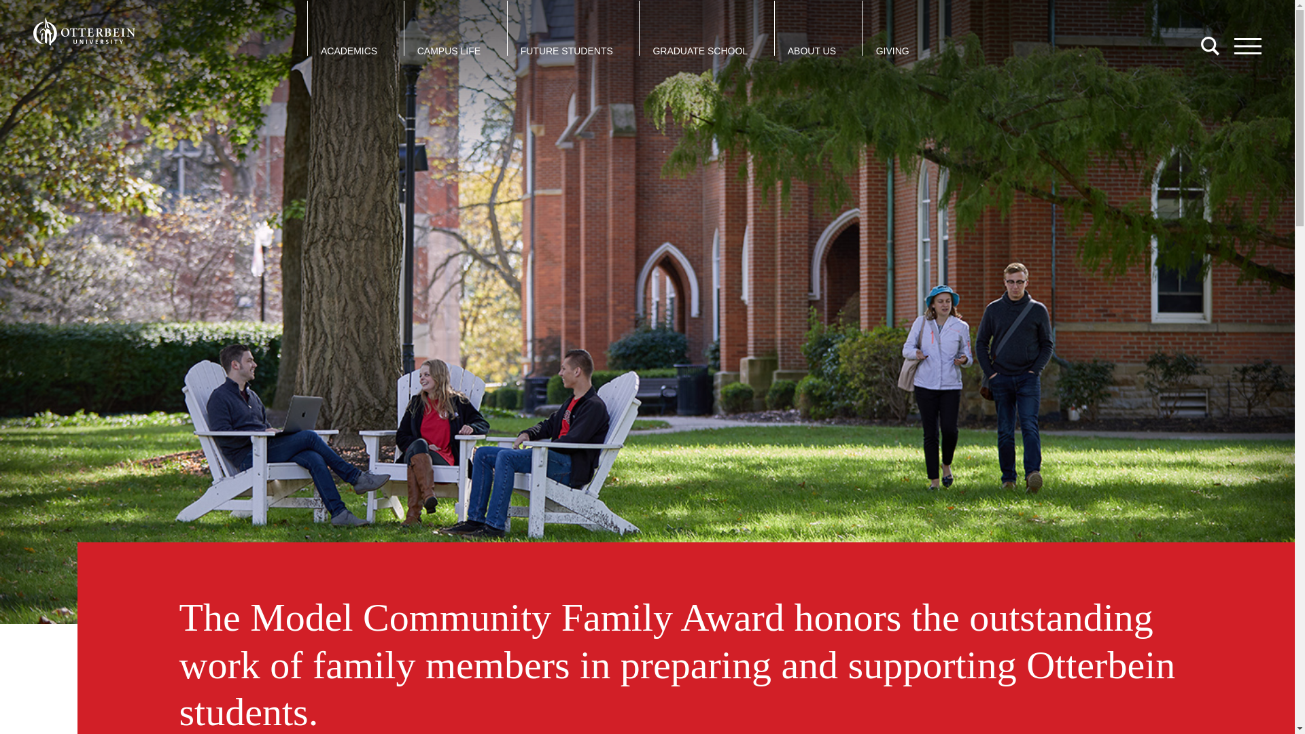 The height and width of the screenshot is (734, 1305). Describe the element at coordinates (892, 51) in the screenshot. I see `GIVING` at that location.